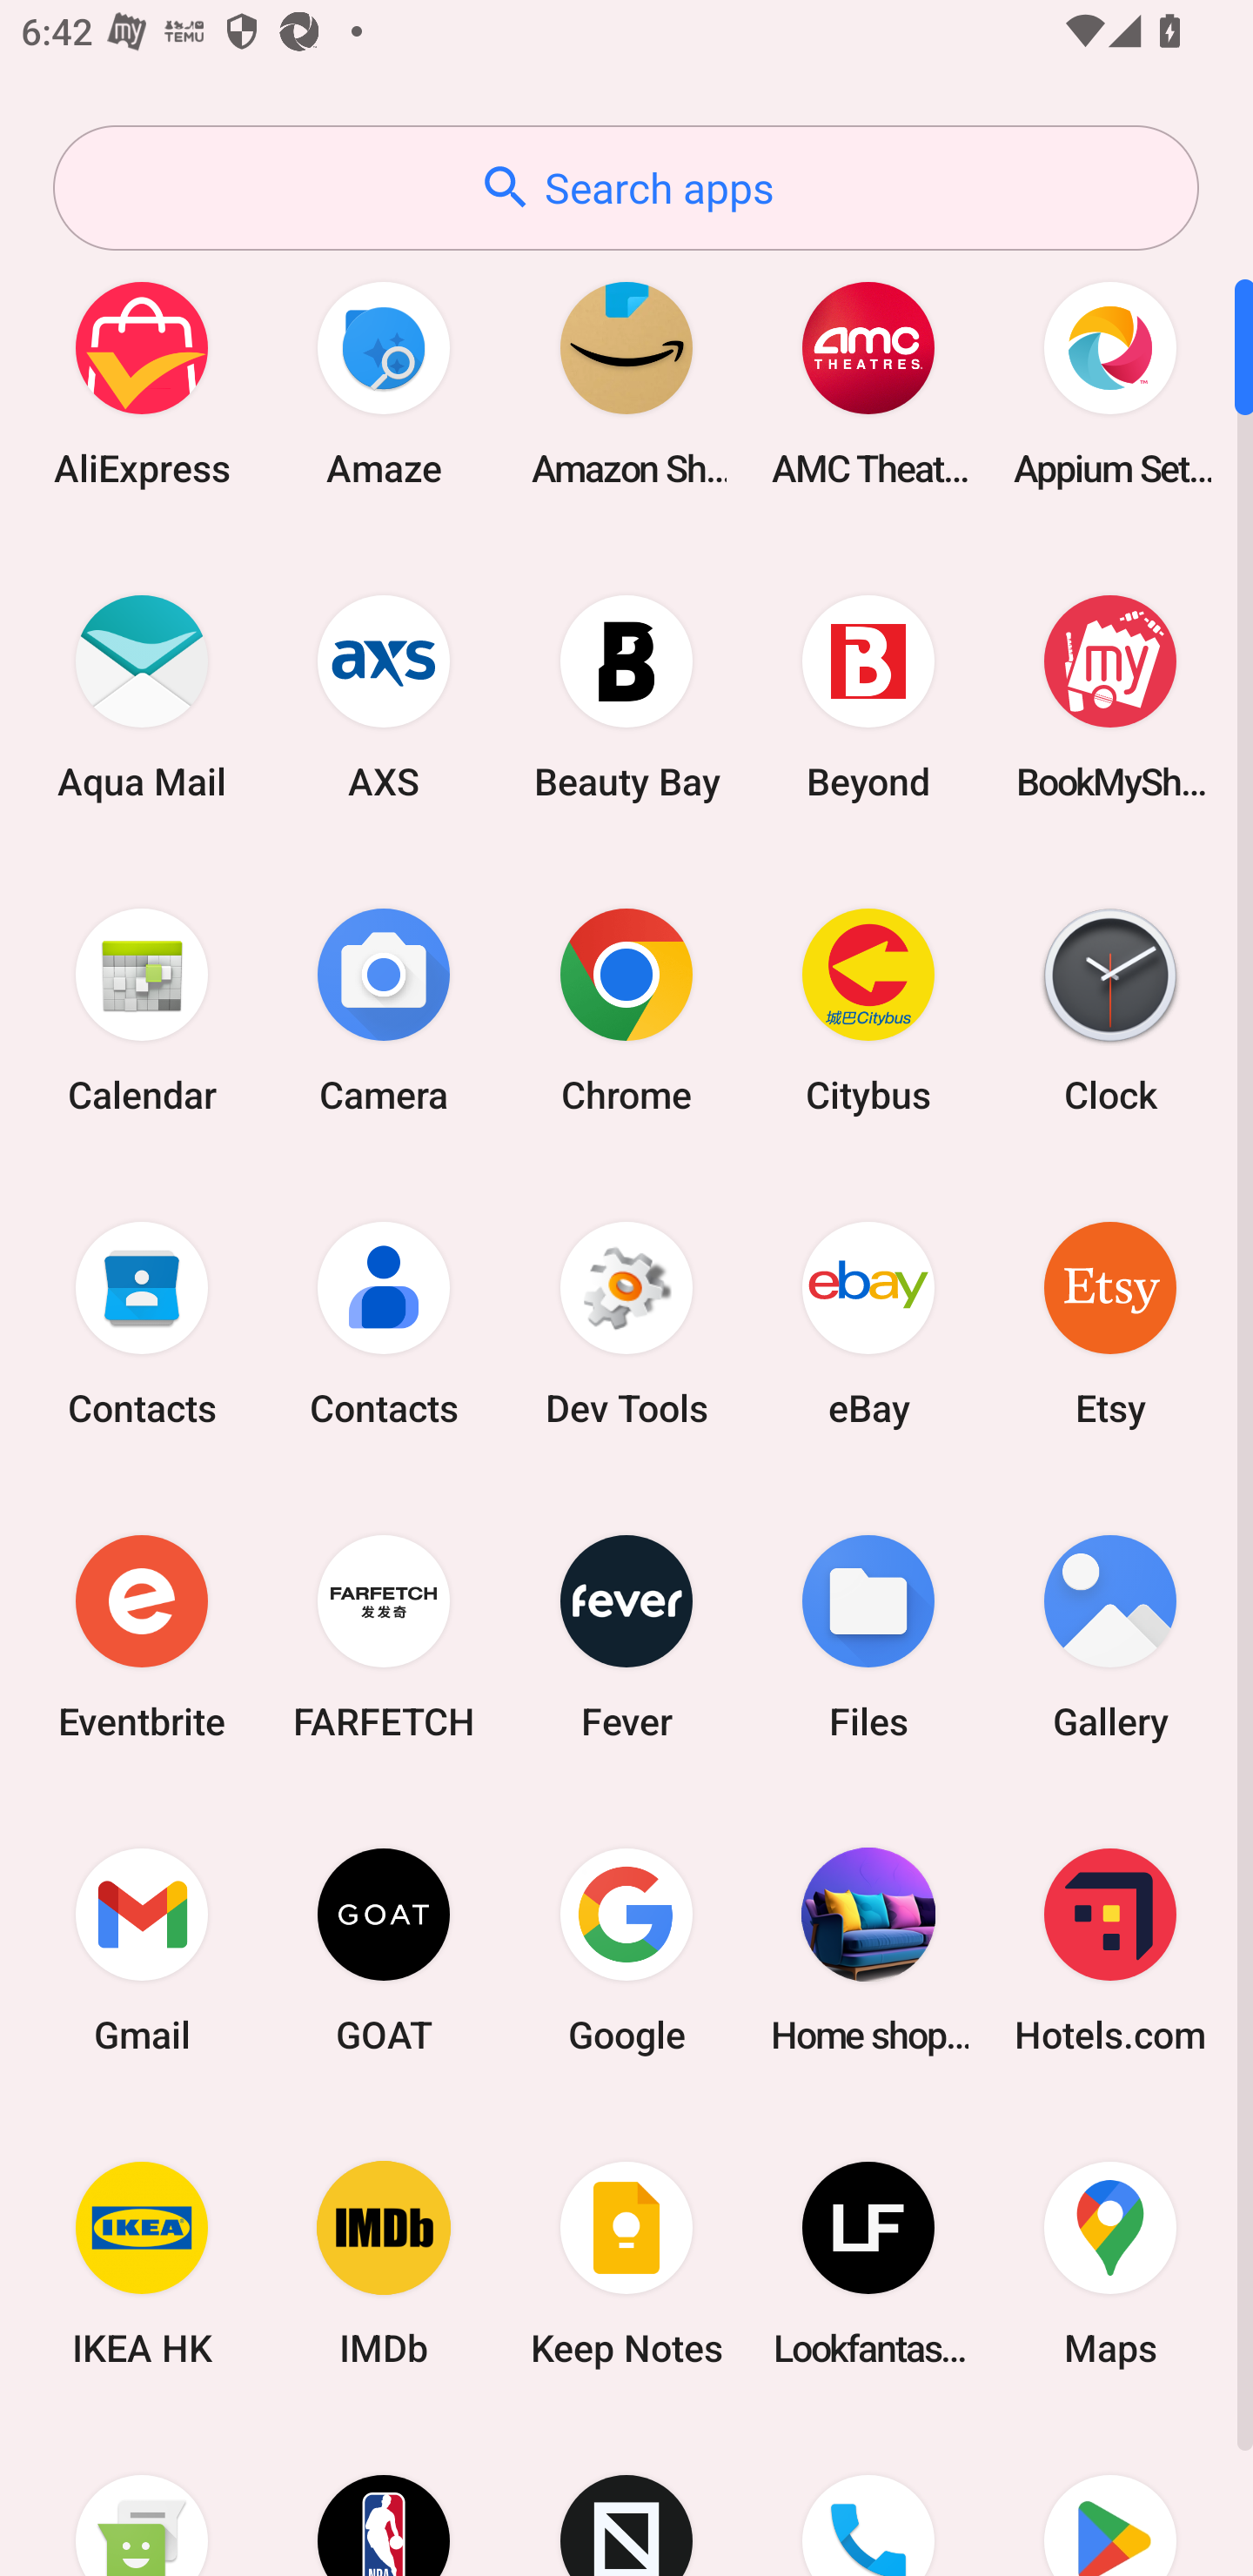 This screenshot has width=1253, height=2576. I want to click on Play Store, so click(1110, 2499).